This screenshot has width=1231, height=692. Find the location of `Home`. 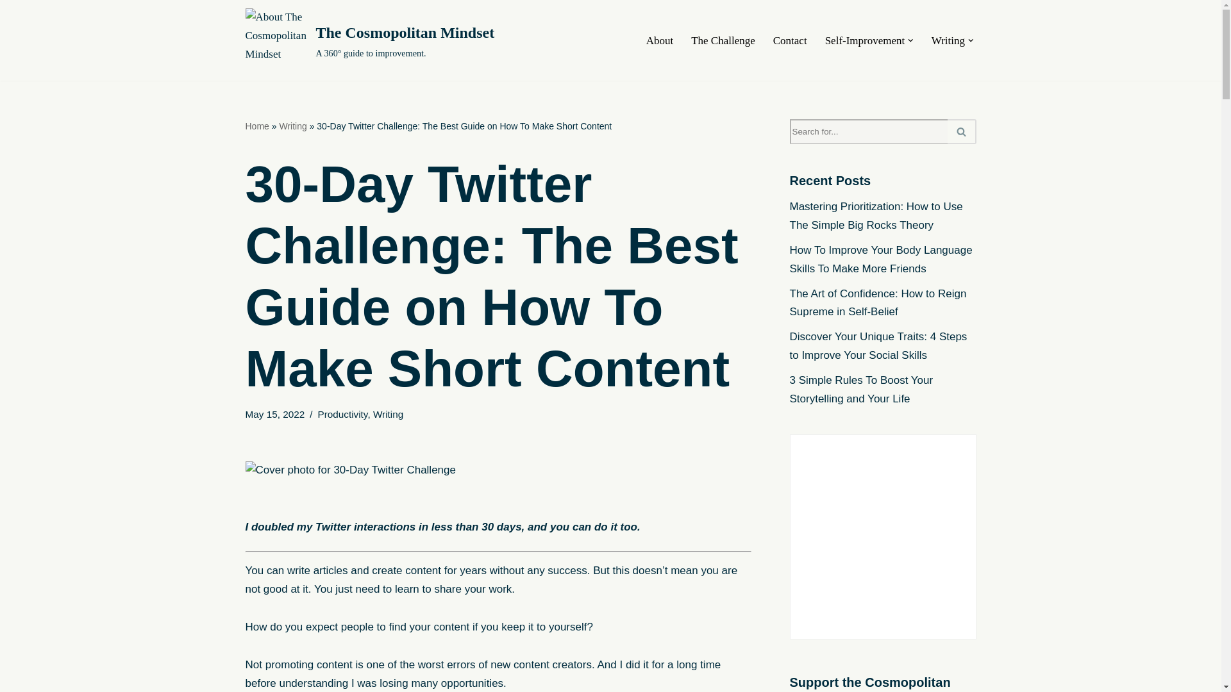

Home is located at coordinates (256, 126).